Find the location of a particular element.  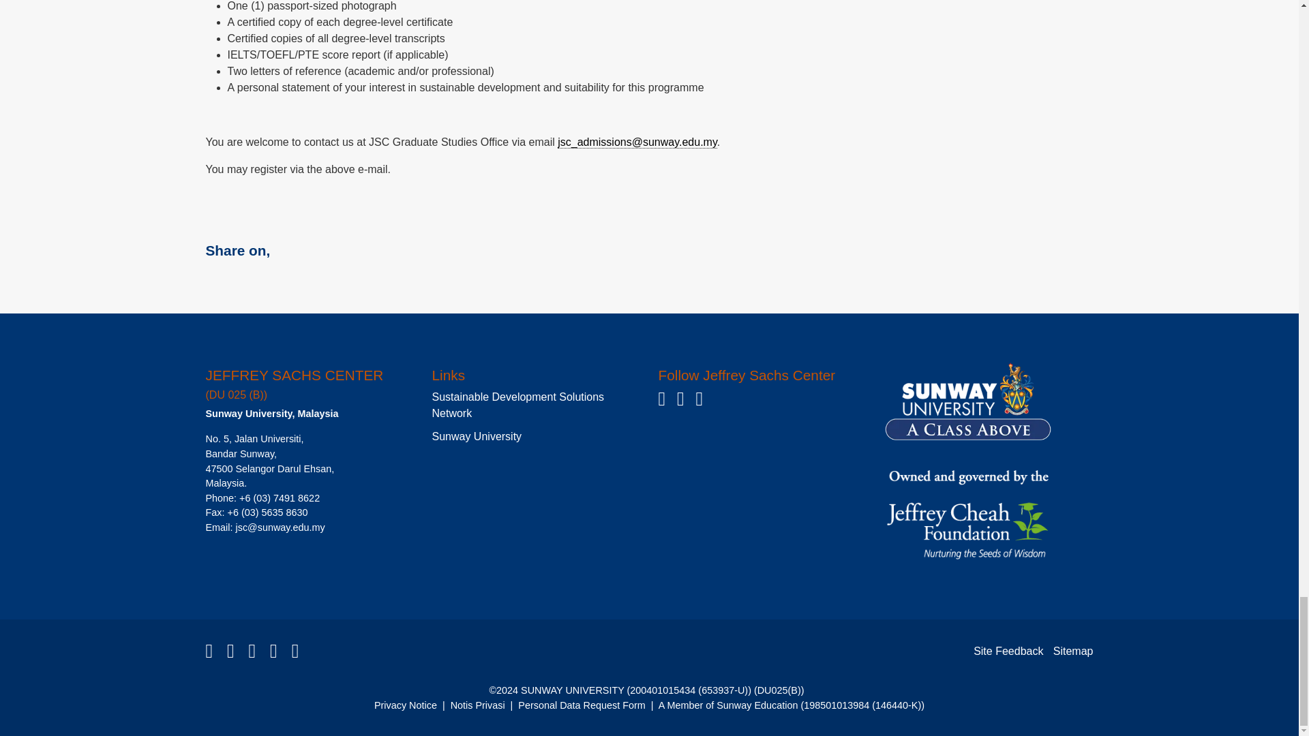

Share to WhatsApp is located at coordinates (254, 277).